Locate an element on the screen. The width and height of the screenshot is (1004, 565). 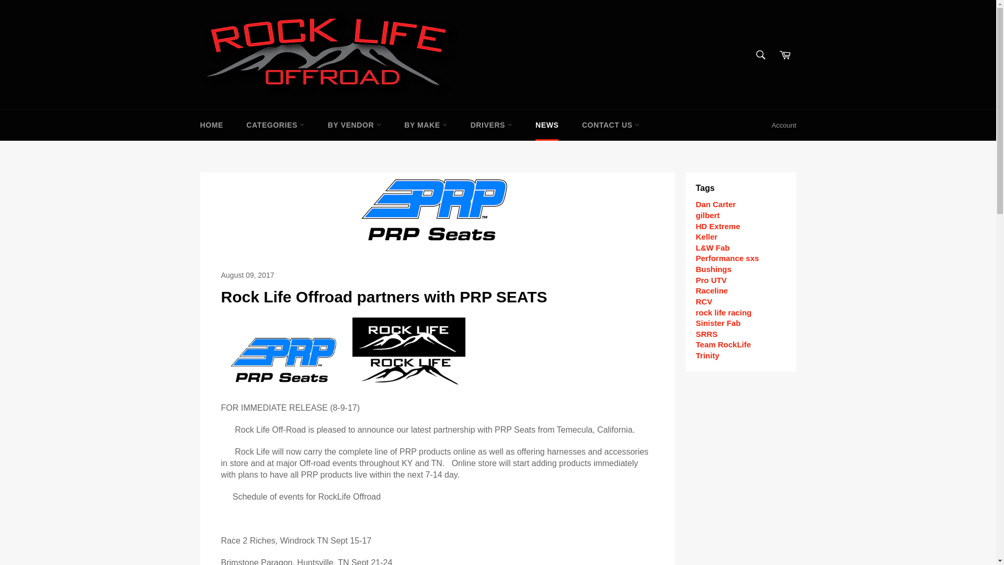
Show articles tagged Pro UTV is located at coordinates (711, 280).